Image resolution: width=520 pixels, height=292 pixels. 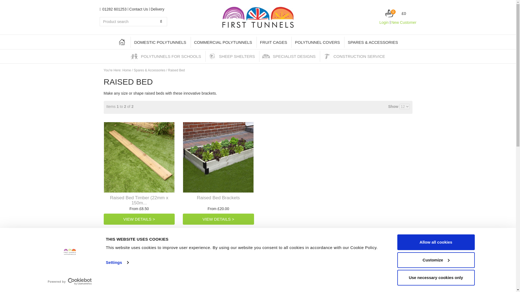 I want to click on Settings, so click(x=117, y=262).